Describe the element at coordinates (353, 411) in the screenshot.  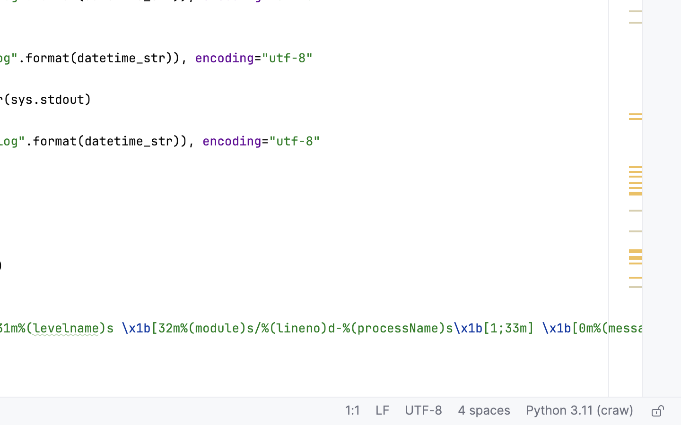
I see `1:1` at that location.